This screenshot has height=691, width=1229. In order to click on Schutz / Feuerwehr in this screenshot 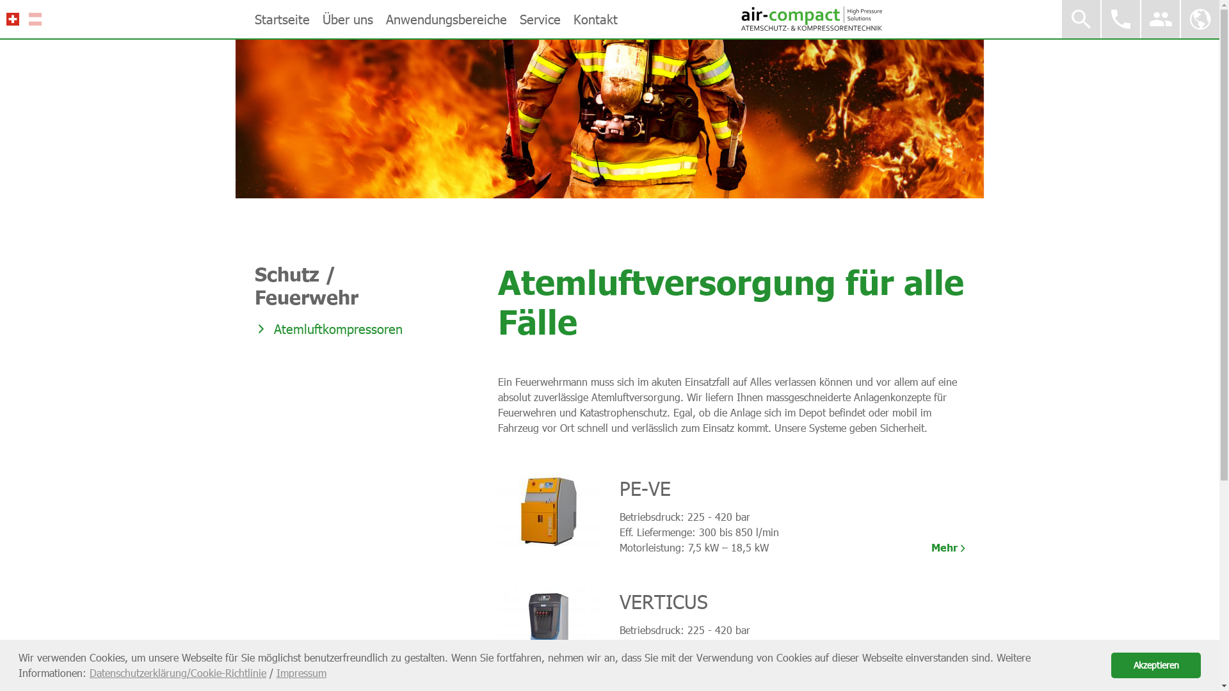, I will do `click(337, 285)`.